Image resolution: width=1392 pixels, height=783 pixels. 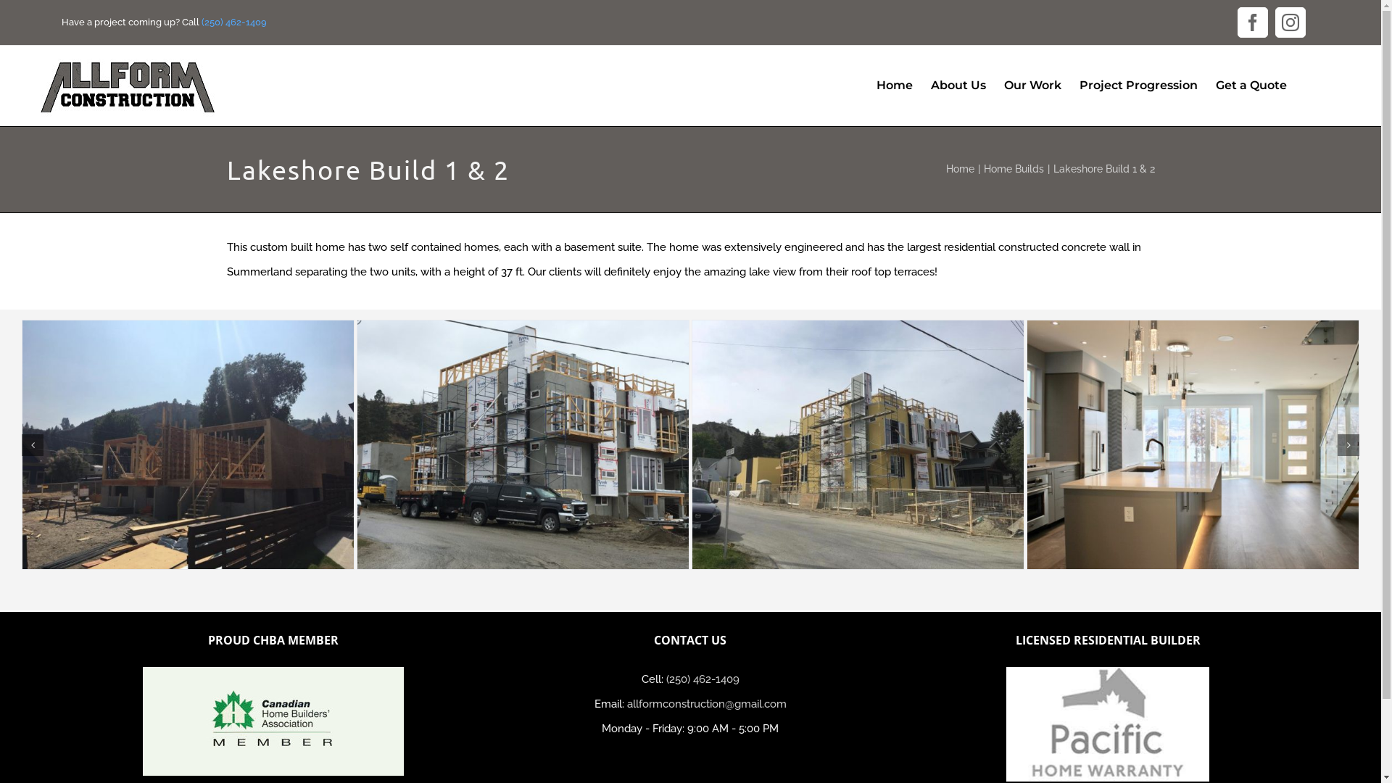 What do you see at coordinates (1032, 86) in the screenshot?
I see `Our Work` at bounding box center [1032, 86].